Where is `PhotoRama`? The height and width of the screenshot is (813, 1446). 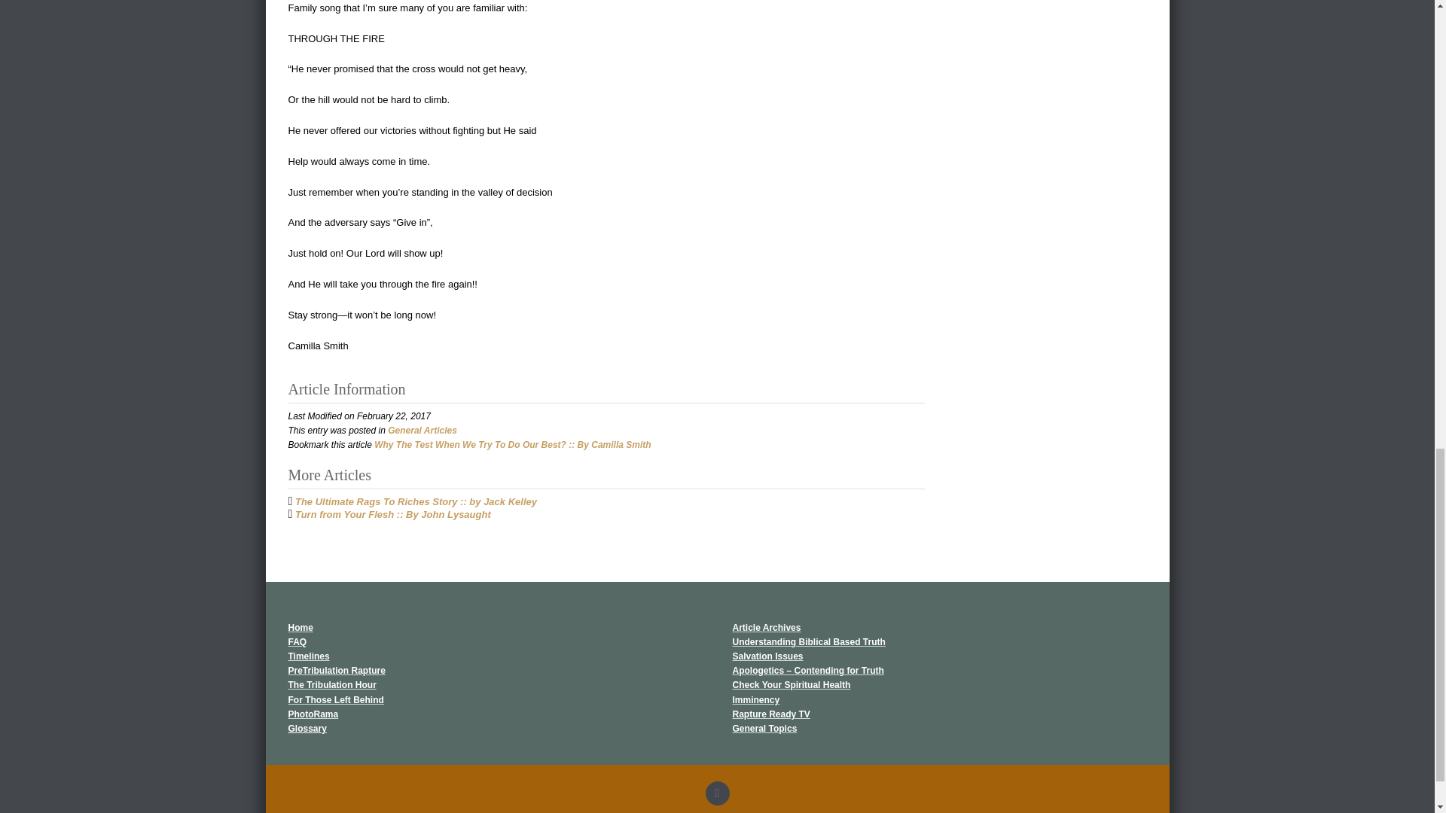
PhotoRama is located at coordinates (313, 714).